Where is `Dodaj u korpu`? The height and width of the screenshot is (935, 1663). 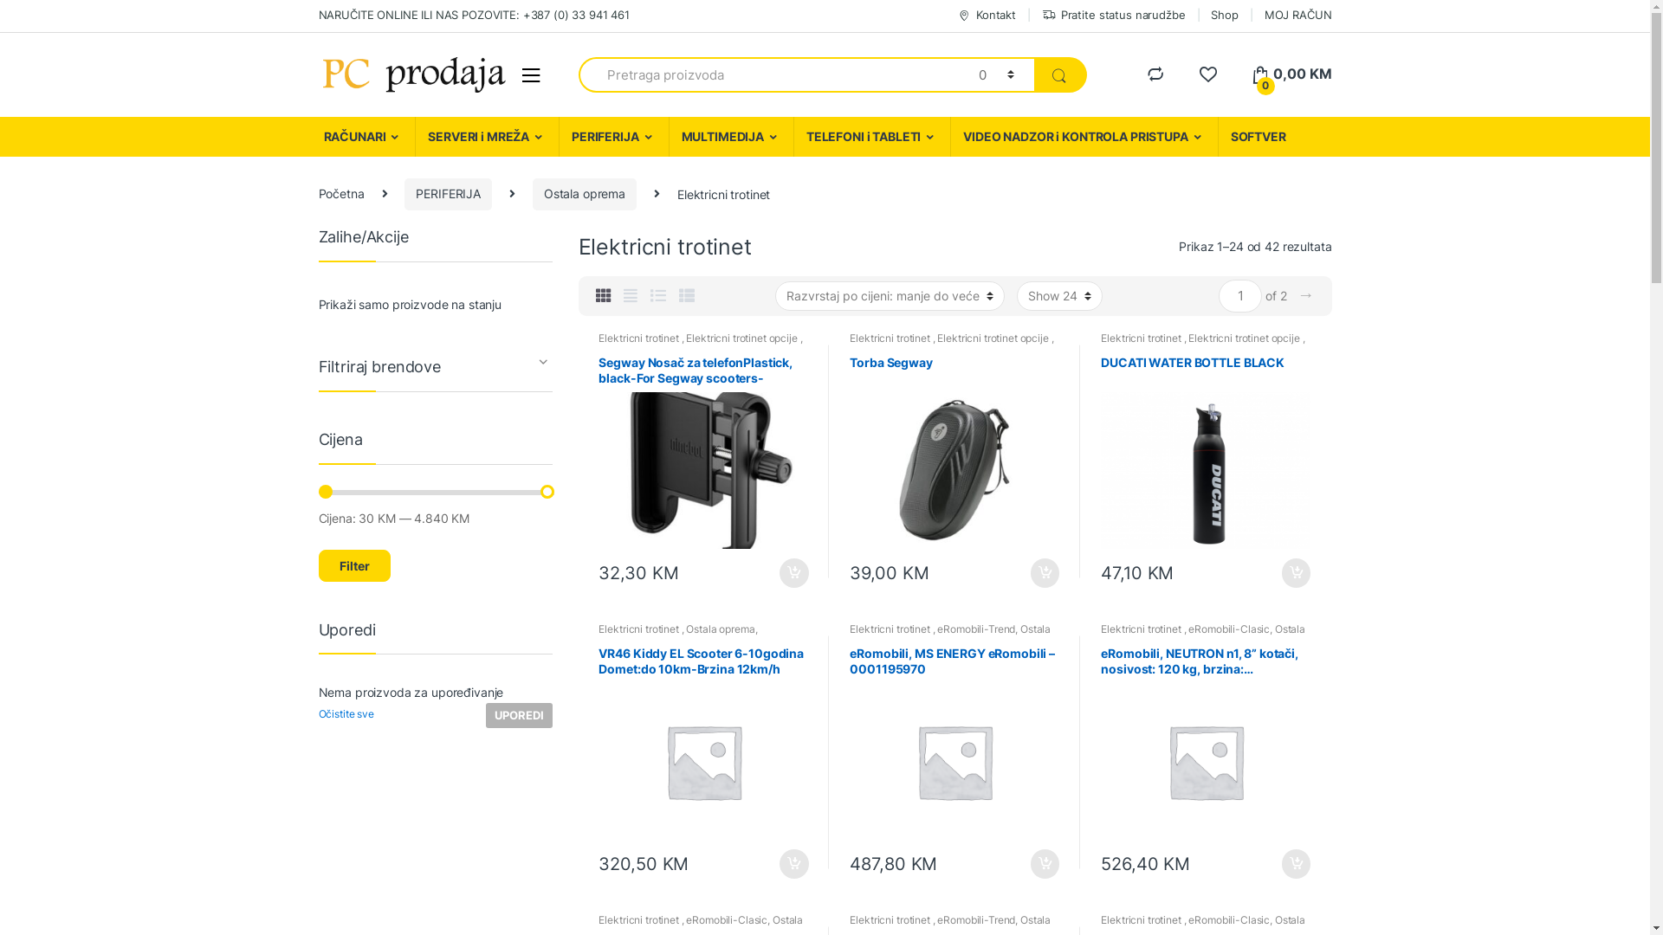 Dodaj u korpu is located at coordinates (793, 573).